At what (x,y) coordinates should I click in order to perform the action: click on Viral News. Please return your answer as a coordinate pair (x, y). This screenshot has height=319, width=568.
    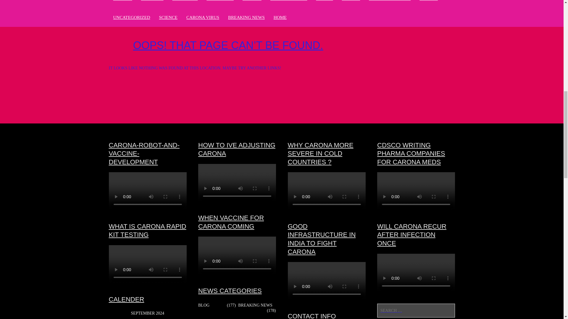
    Looking at the image, I should click on (220, 1).